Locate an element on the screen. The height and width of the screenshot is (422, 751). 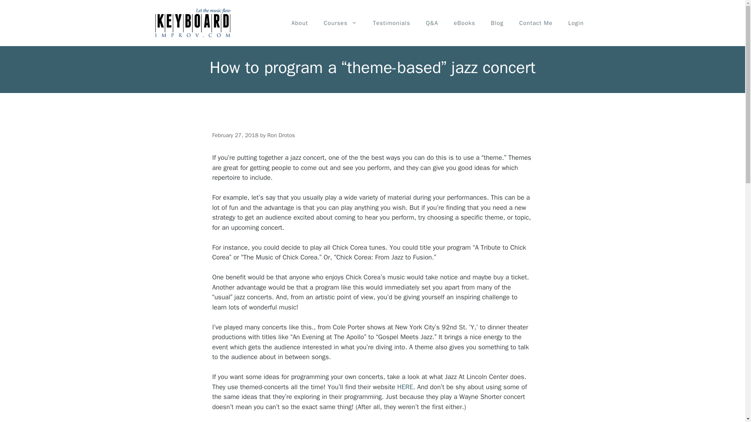
View all posts by Ron Drotos is located at coordinates (281, 135).